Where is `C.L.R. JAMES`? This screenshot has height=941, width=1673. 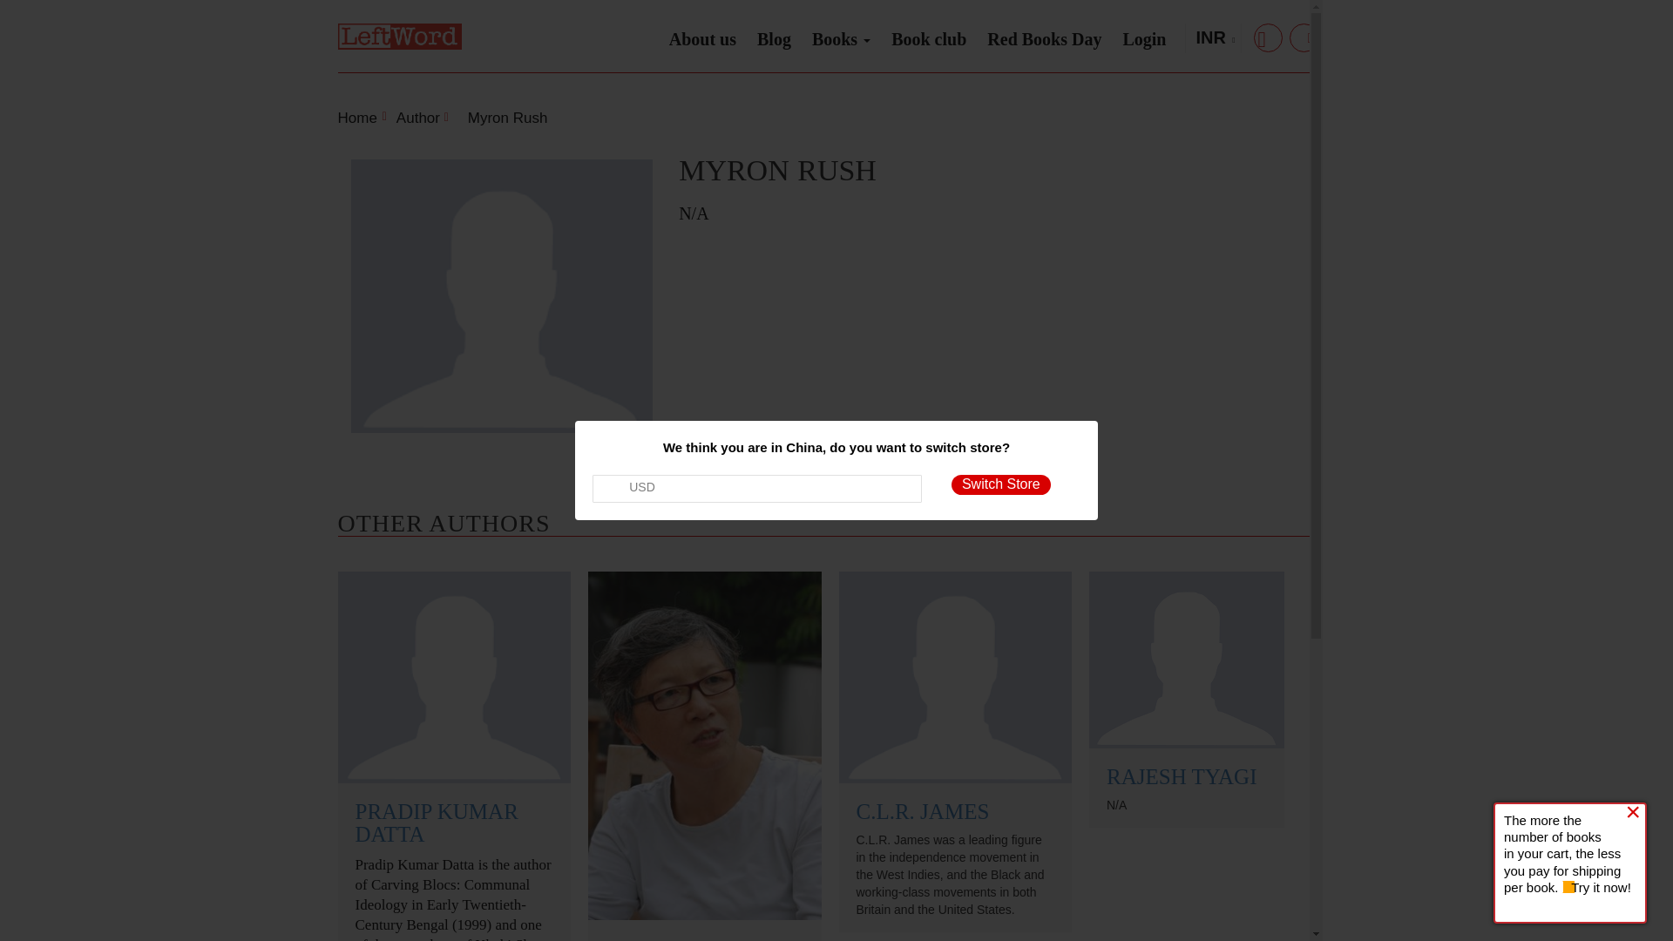
C.L.R. JAMES is located at coordinates (922, 812).